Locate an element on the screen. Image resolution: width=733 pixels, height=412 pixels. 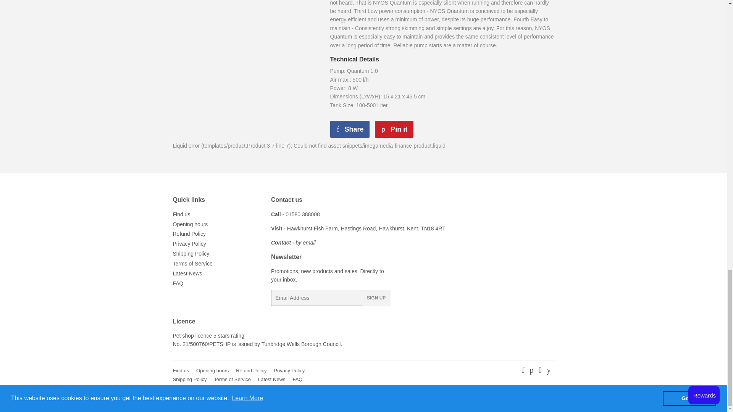
Contact us is located at coordinates (293, 242).